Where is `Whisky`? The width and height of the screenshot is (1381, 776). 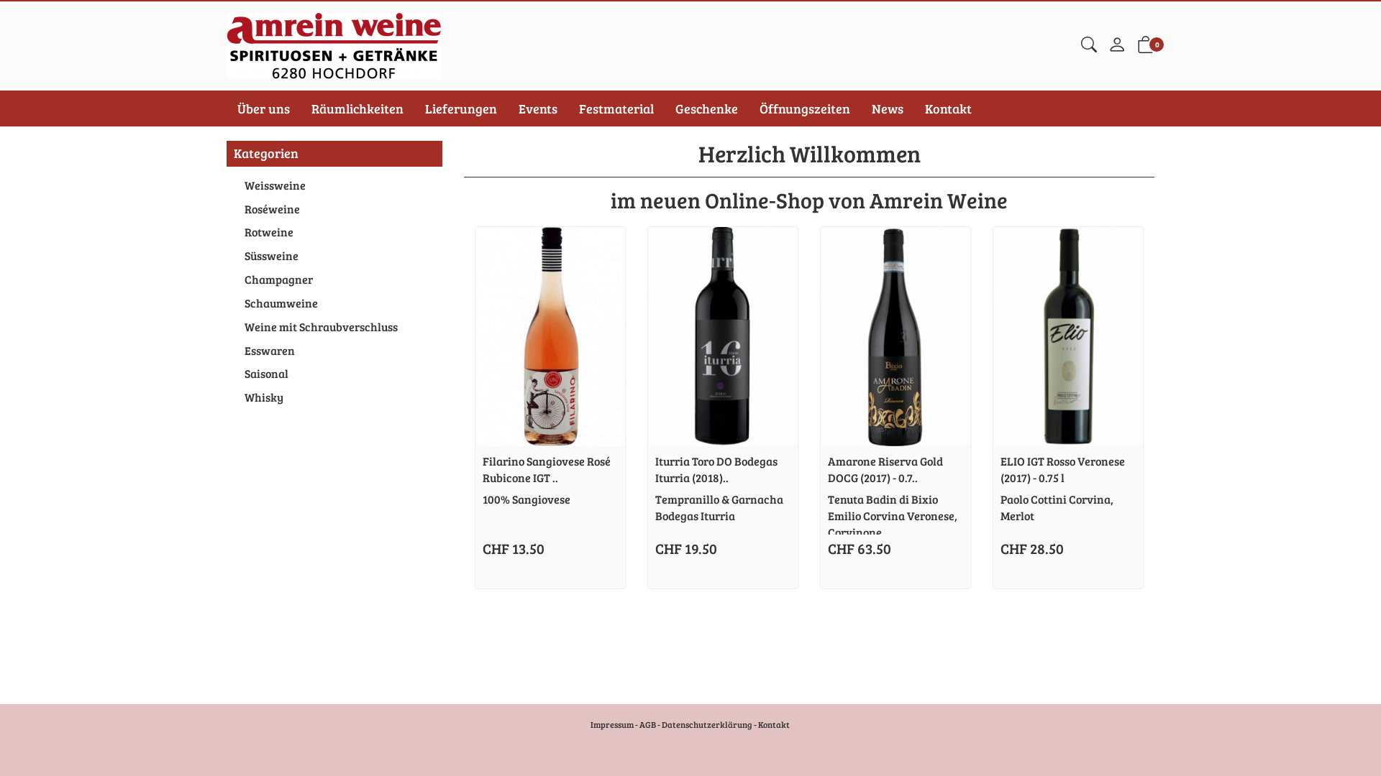
Whisky is located at coordinates (334, 398).